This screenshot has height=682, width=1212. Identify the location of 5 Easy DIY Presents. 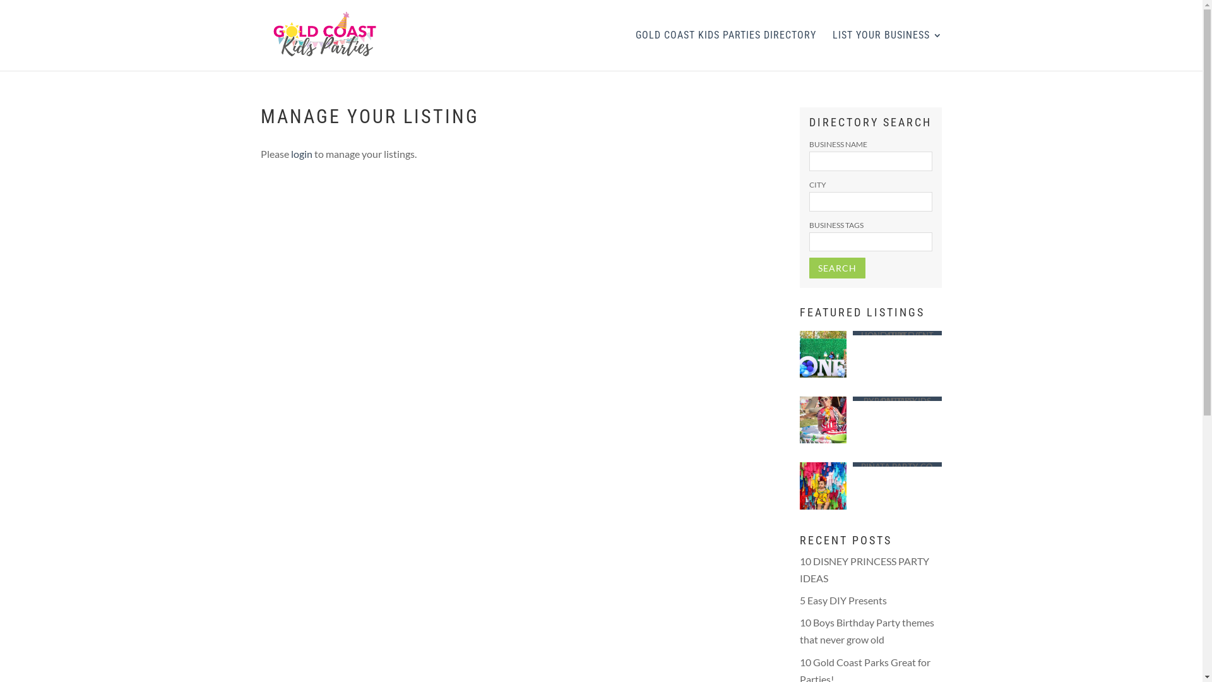
(843, 600).